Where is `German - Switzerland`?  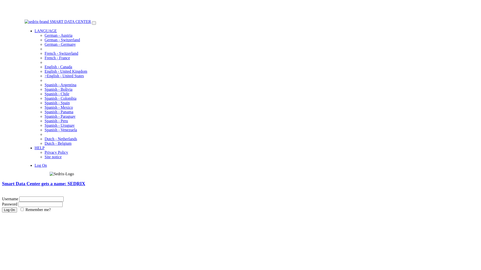 German - Switzerland is located at coordinates (62, 40).